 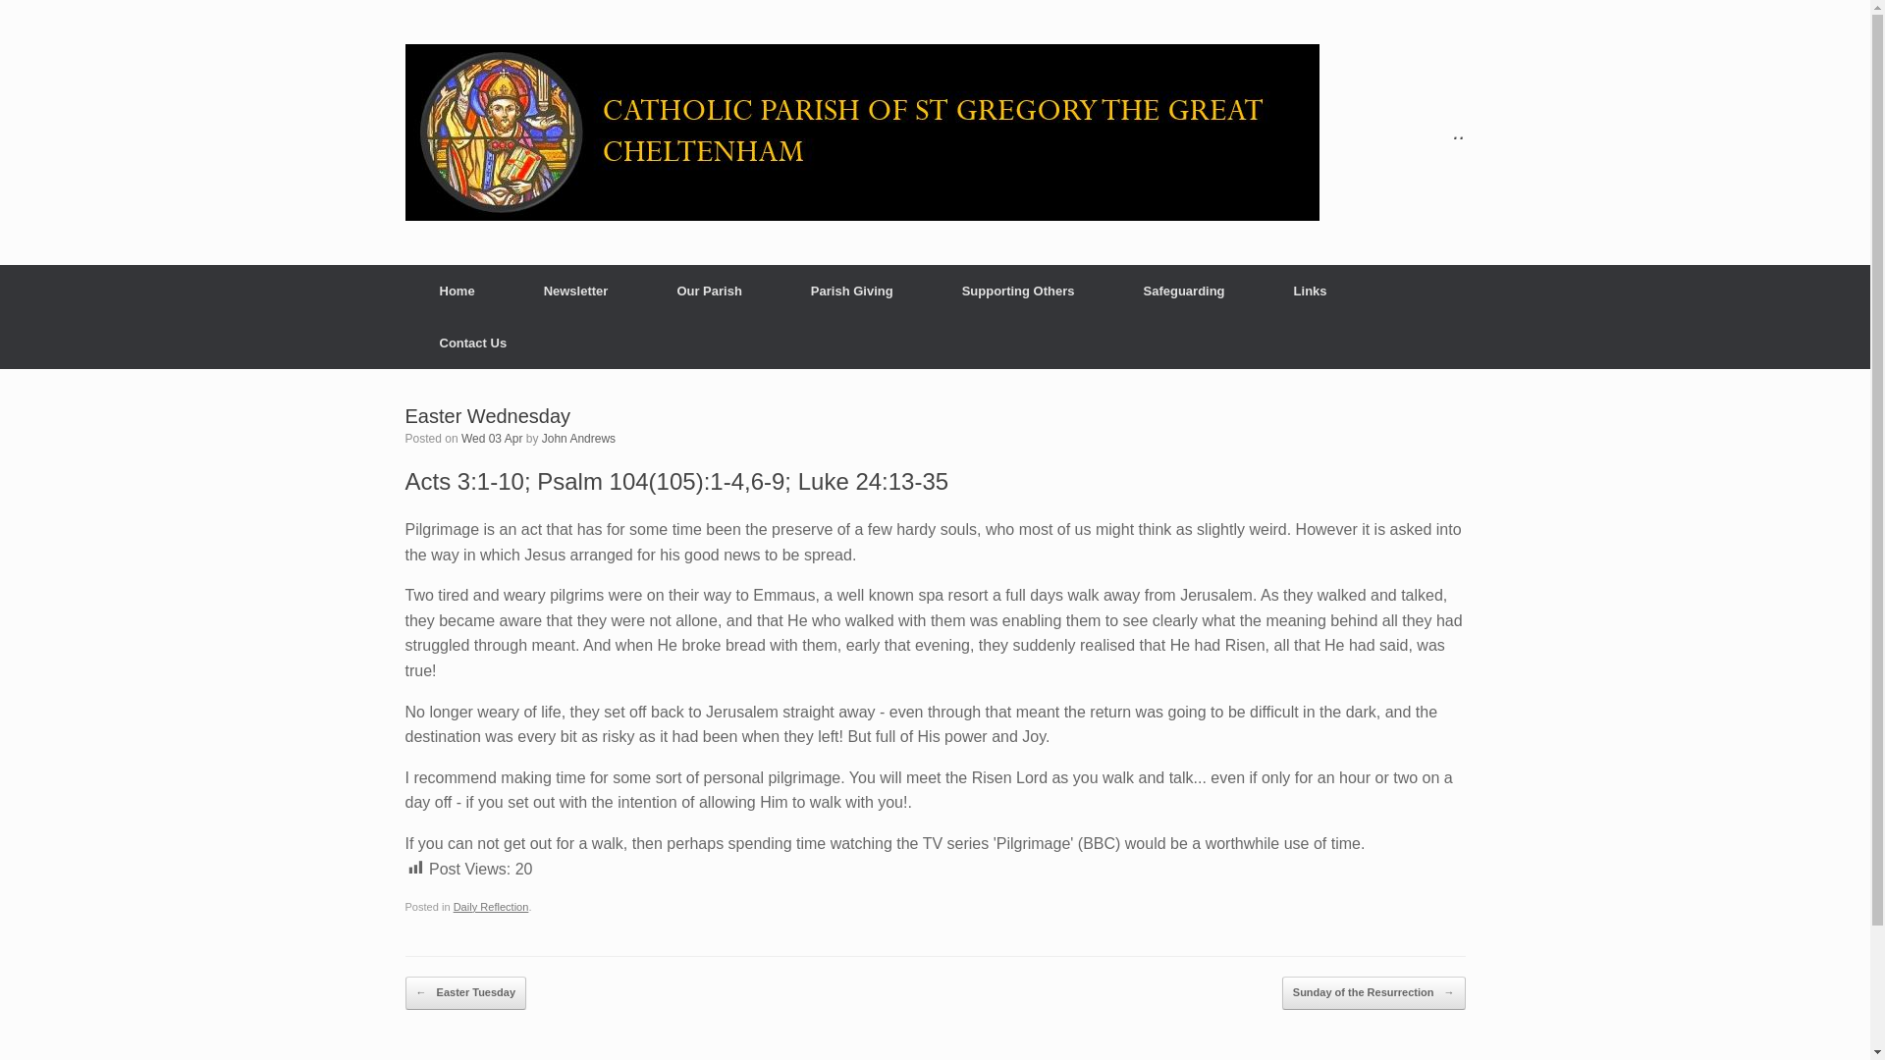 I want to click on Supporting Others, so click(x=1018, y=291).